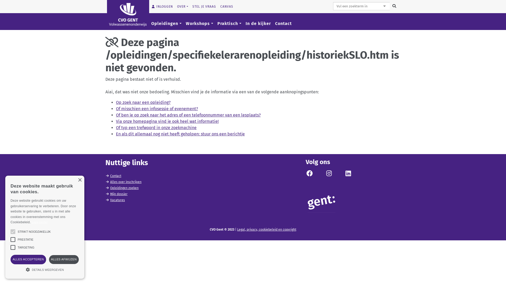 This screenshot has width=506, height=284. What do you see at coordinates (156, 128) in the screenshot?
I see `Of typ een trefwoord in onze zoekmachine` at bounding box center [156, 128].